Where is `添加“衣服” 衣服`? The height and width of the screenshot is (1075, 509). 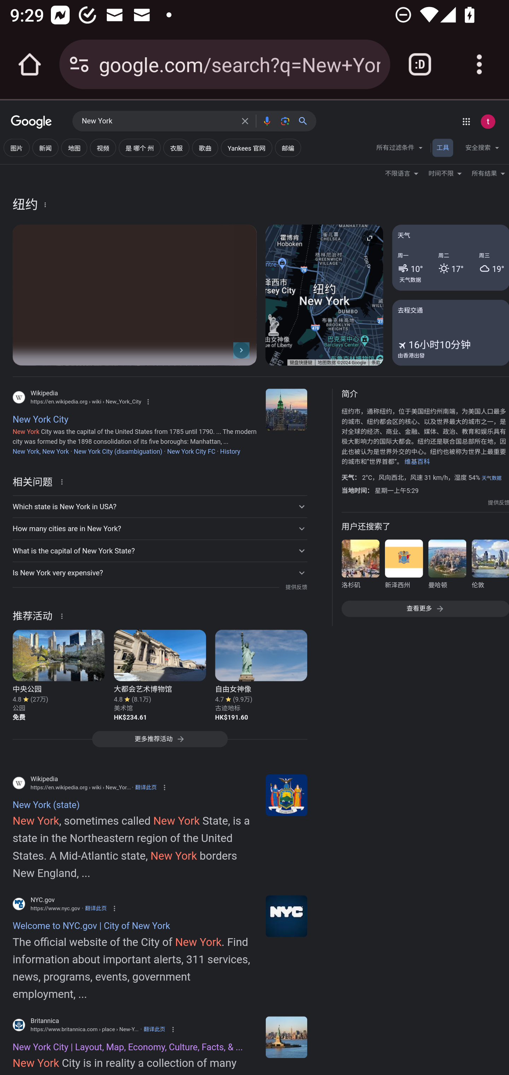
添加“衣服” 衣服 is located at coordinates (176, 148).